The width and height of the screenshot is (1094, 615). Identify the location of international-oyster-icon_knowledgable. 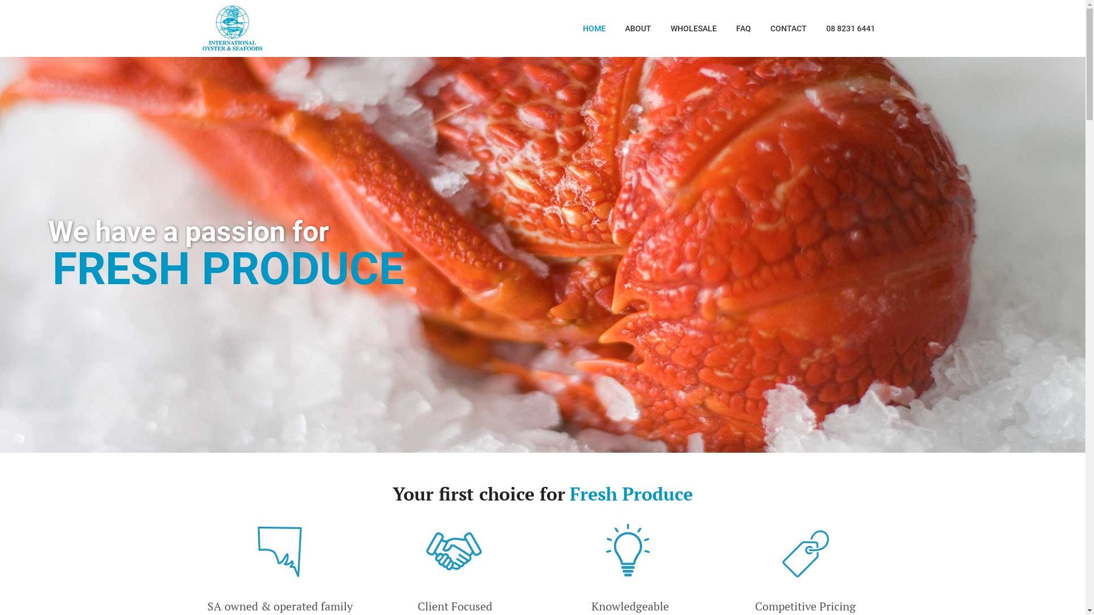
(630, 552).